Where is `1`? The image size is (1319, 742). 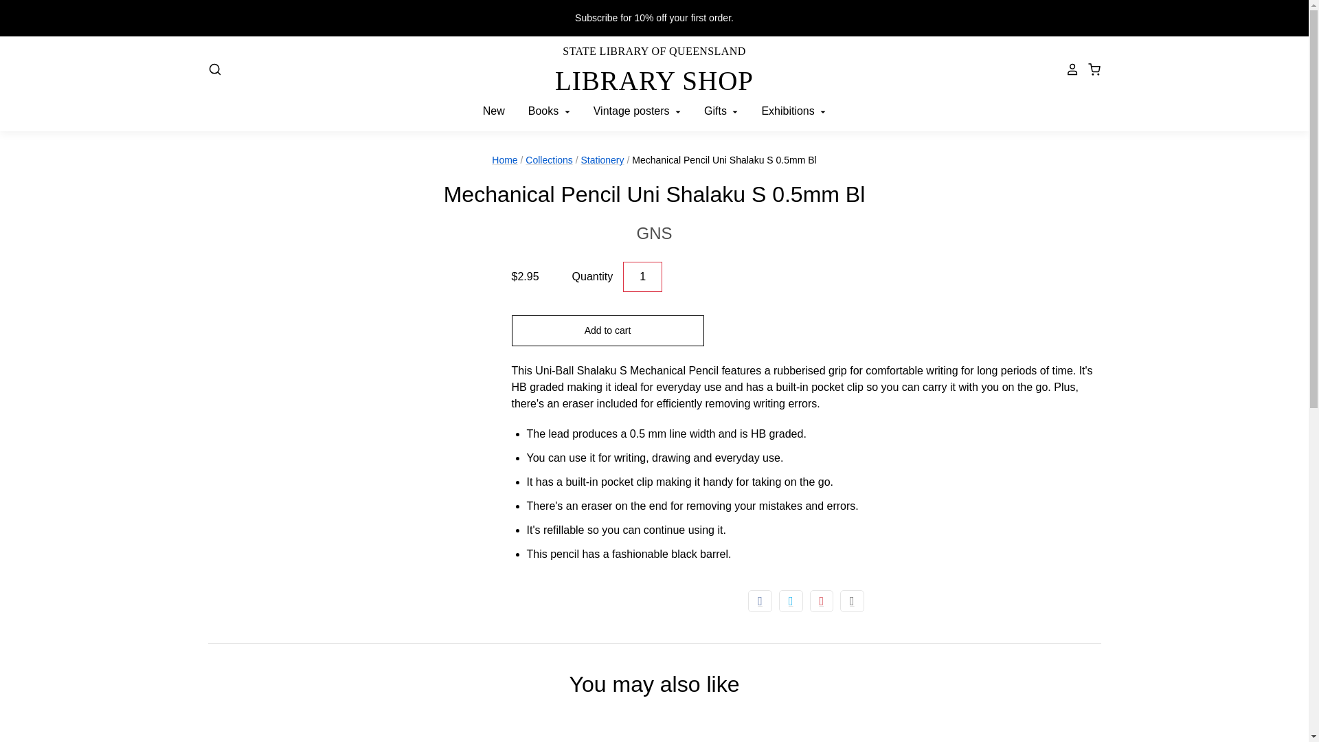
1 is located at coordinates (653, 233).